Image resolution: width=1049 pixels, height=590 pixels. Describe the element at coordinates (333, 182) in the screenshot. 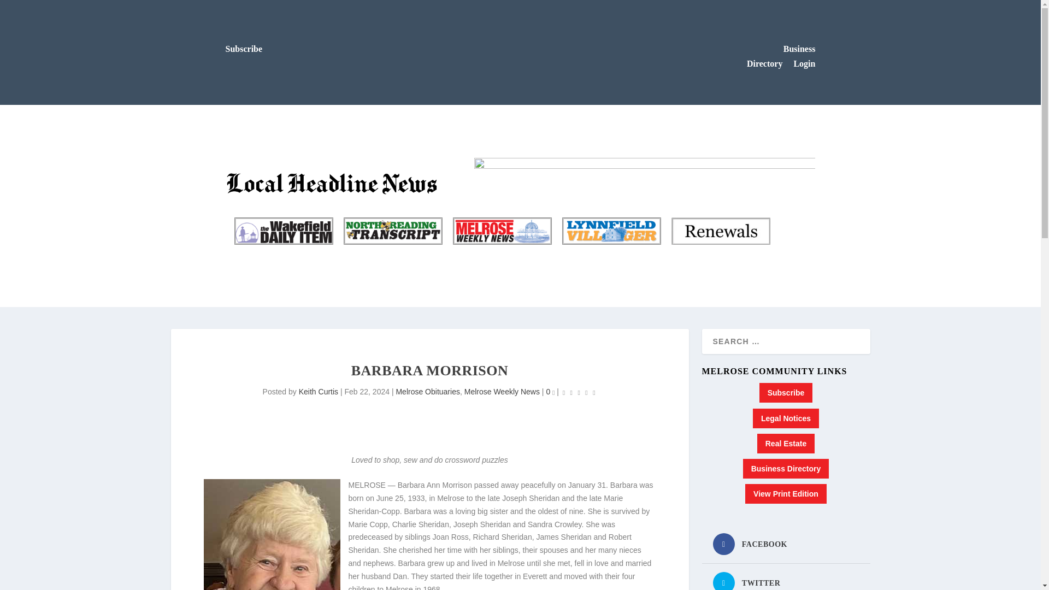

I see `local-headline-news-logo` at that location.